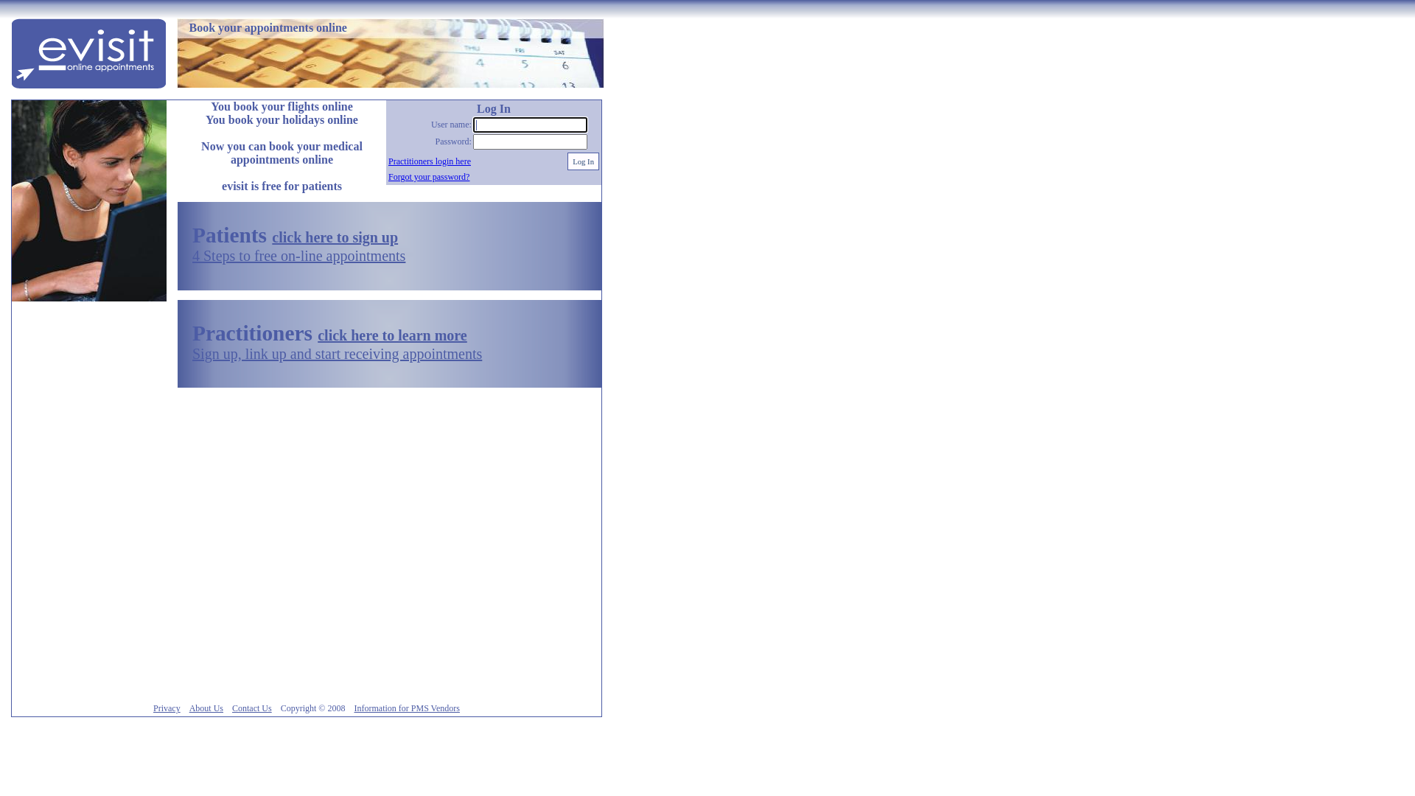 Image resolution: width=1415 pixels, height=796 pixels. What do you see at coordinates (429, 177) in the screenshot?
I see `Forgot your password?` at bounding box center [429, 177].